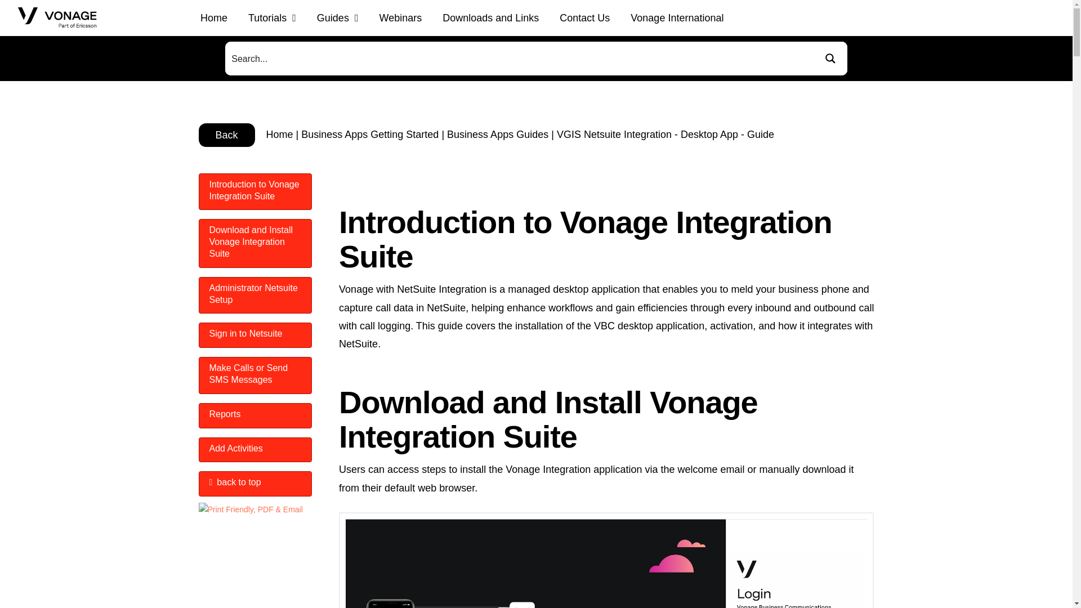 The height and width of the screenshot is (608, 1081). Describe the element at coordinates (400, 18) in the screenshot. I see `Webinars` at that location.